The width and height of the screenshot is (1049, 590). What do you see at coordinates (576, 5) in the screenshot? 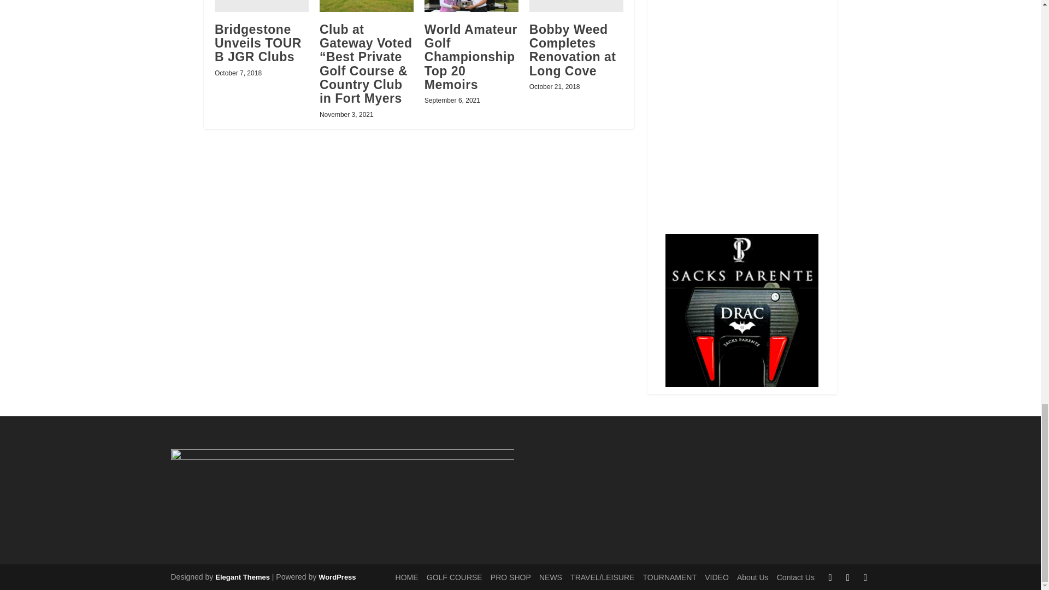
I see `Bobby Weed Completes Renovation at Long Cove` at bounding box center [576, 5].